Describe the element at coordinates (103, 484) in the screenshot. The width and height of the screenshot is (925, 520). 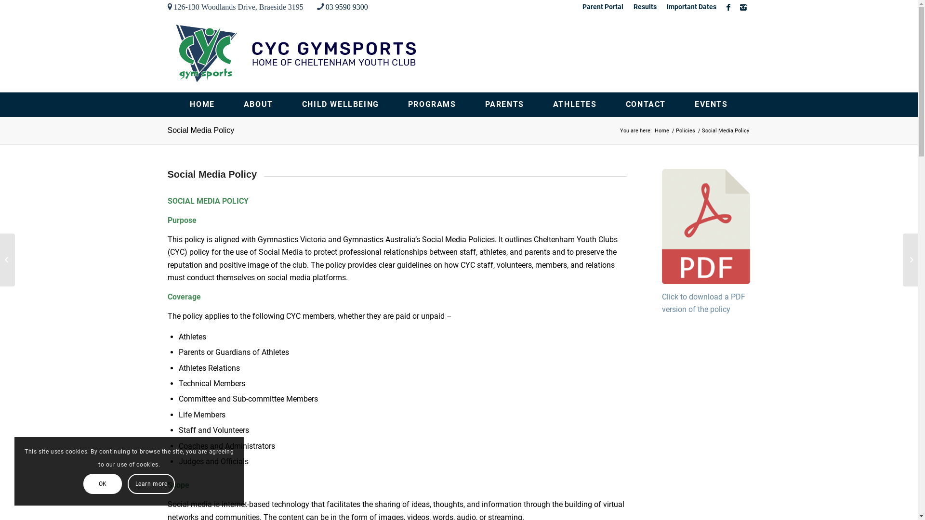
I see `OK` at that location.